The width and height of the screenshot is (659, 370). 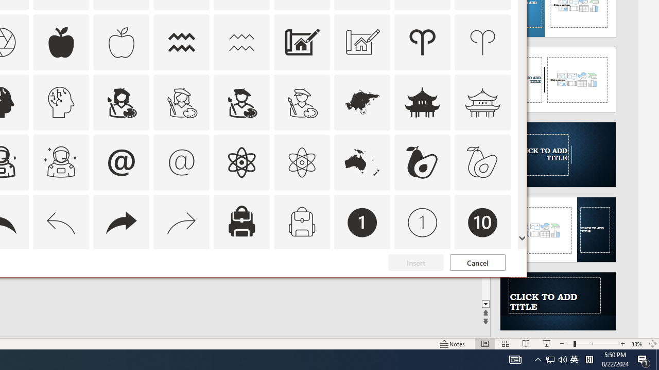 I want to click on AutomationID: Icons_Apple, so click(x=61, y=42).